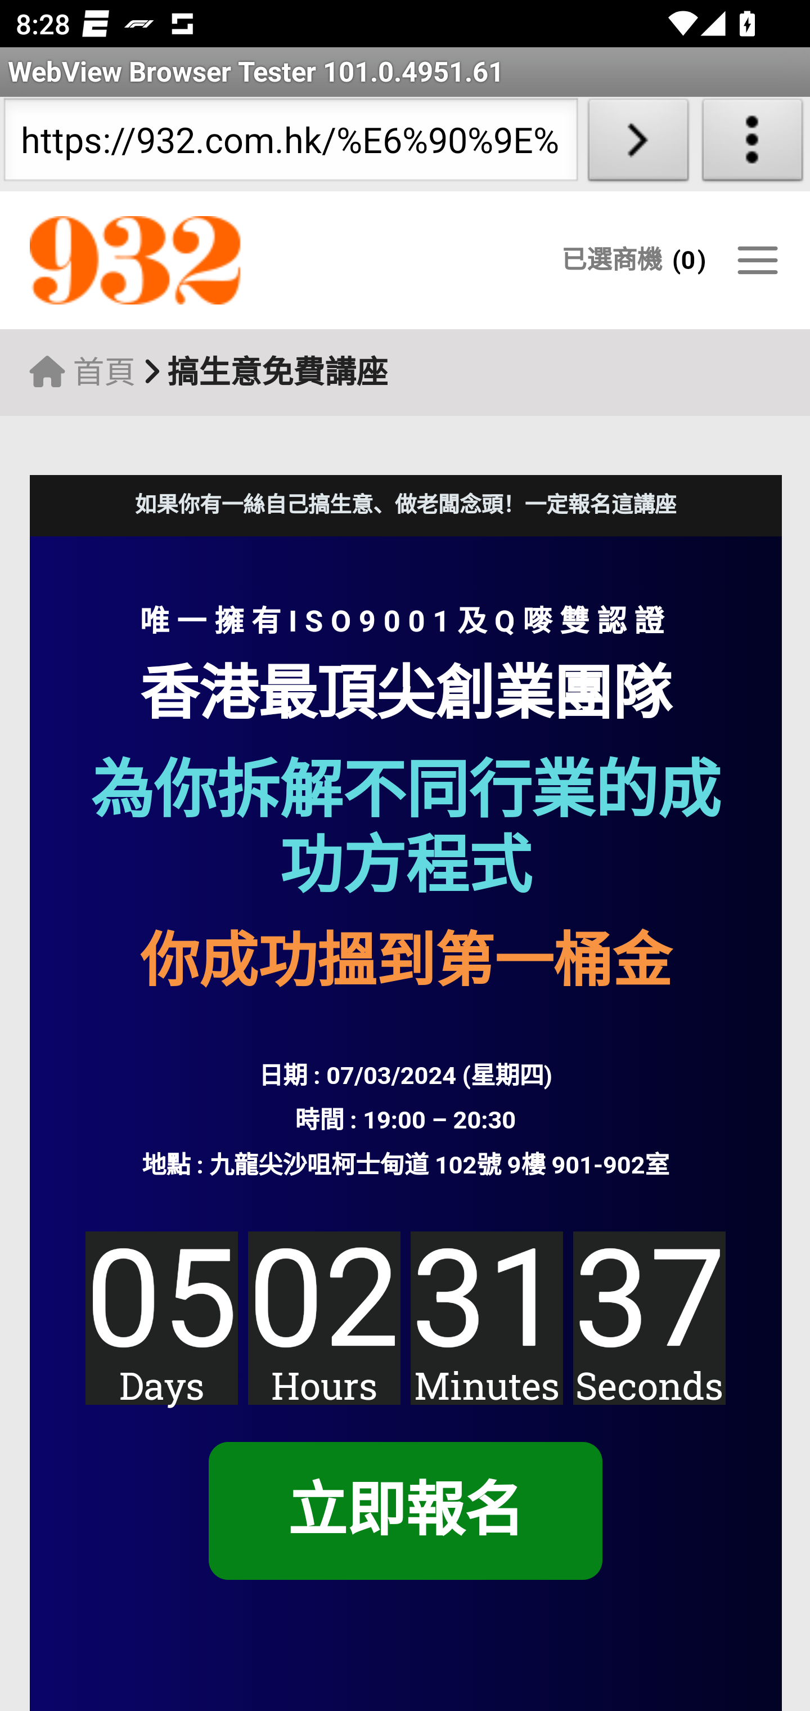 The image size is (810, 1711). I want to click on 立即報名, so click(404, 1512).